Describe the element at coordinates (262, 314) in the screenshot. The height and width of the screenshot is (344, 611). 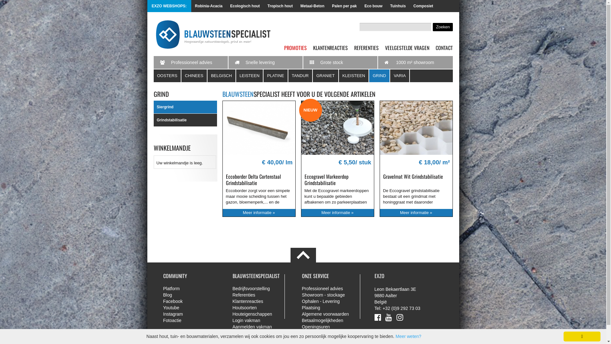
I see `Houteigenschappen` at that location.